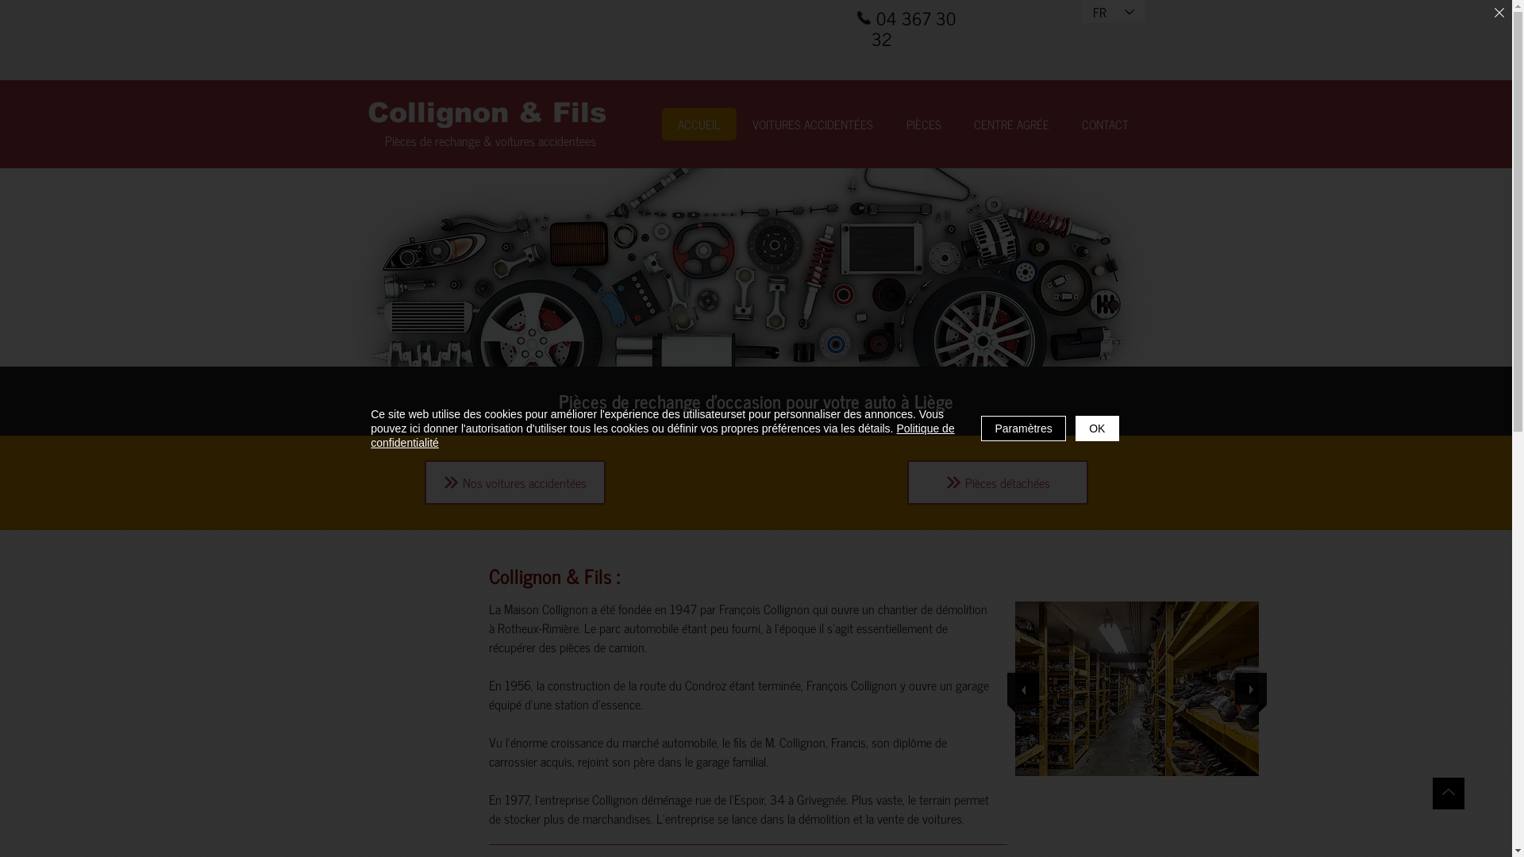 The height and width of the screenshot is (857, 1524). I want to click on  04 367 30 32, so click(914, 29).